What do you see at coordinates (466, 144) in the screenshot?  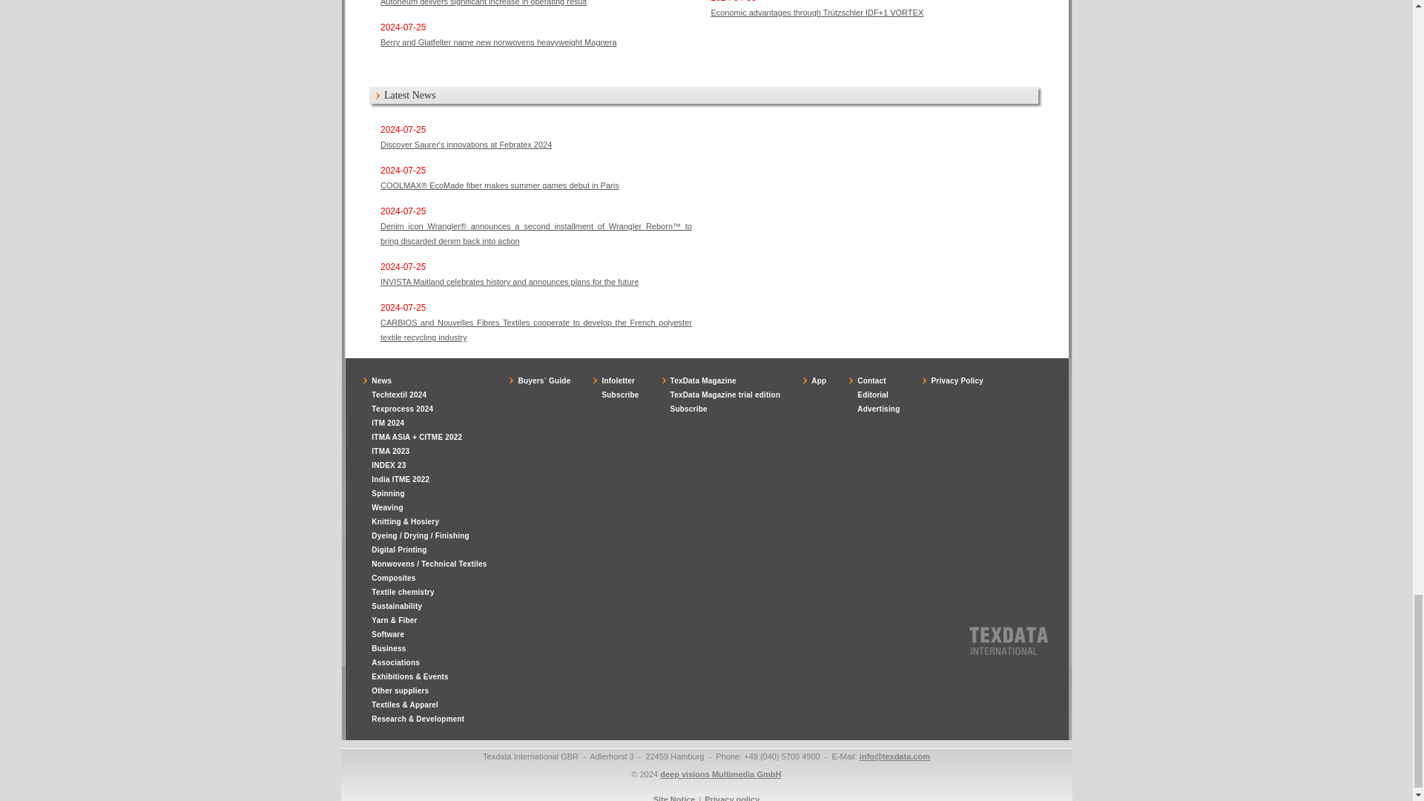 I see `Spinning - Discover Saurer's innovations at Febratex 2024` at bounding box center [466, 144].